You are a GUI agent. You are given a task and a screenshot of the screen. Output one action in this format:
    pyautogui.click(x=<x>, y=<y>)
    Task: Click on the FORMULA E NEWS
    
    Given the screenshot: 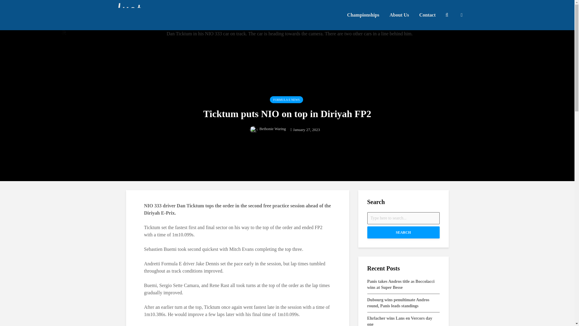 What is the action you would take?
    pyautogui.click(x=286, y=100)
    